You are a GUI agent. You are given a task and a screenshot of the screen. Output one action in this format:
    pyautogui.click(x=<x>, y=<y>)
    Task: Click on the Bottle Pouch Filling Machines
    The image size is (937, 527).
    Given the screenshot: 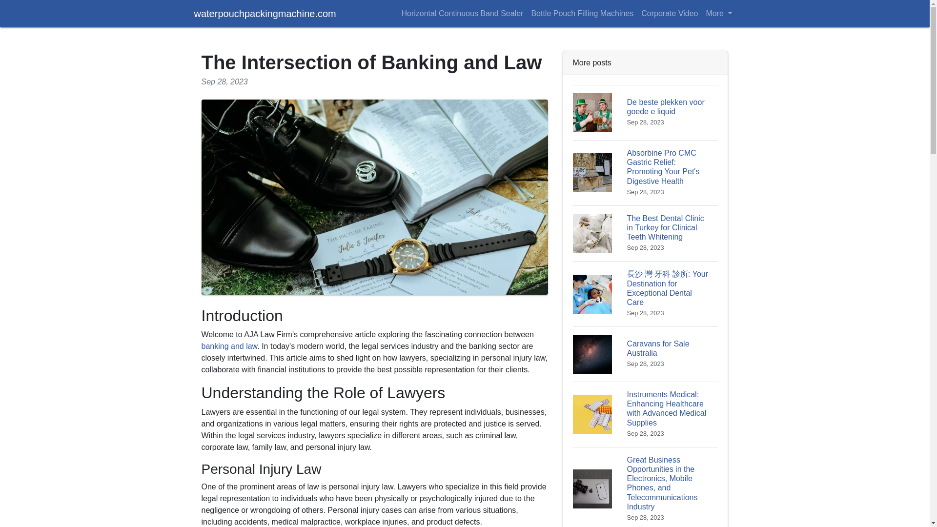 What is the action you would take?
    pyautogui.click(x=582, y=13)
    